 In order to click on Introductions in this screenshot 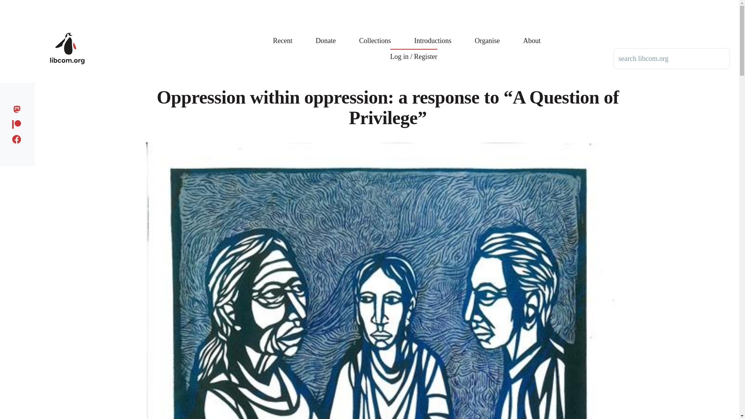, I will do `click(433, 35)`.